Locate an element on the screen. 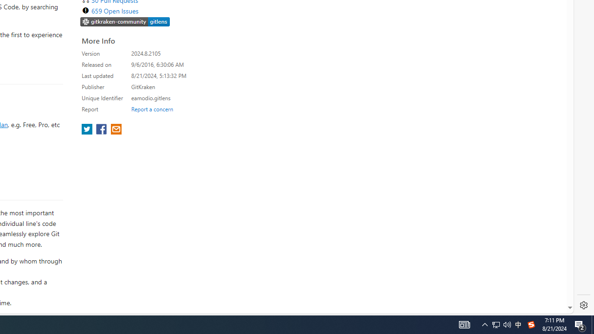  https://slack.gitkraken.com// is located at coordinates (125, 21).